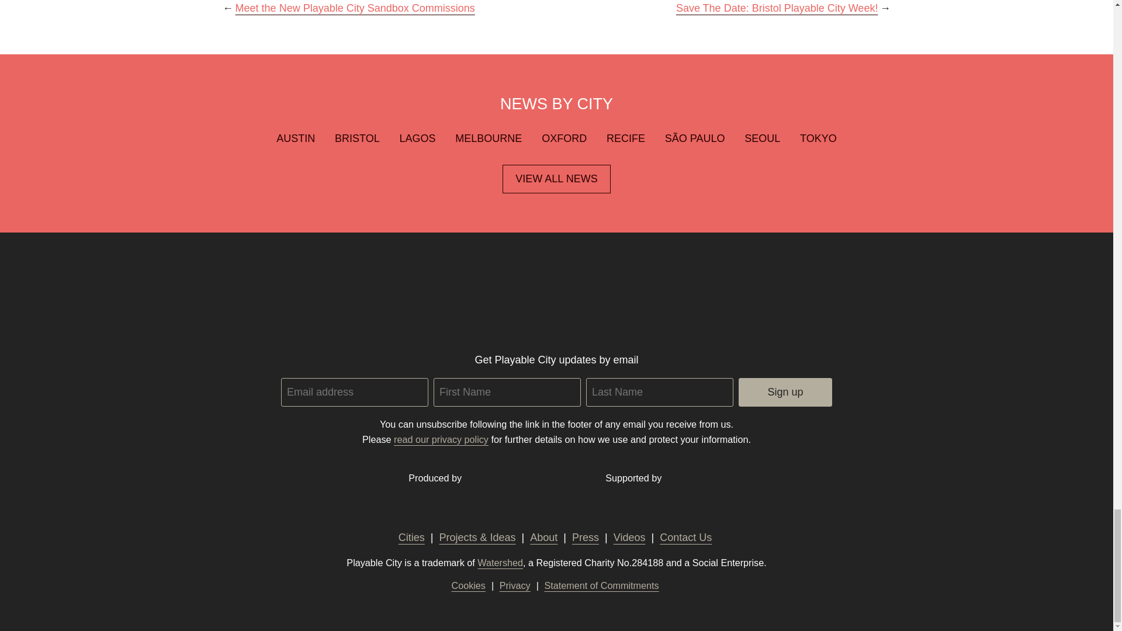 The height and width of the screenshot is (631, 1122). I want to click on SEOUL, so click(762, 138).